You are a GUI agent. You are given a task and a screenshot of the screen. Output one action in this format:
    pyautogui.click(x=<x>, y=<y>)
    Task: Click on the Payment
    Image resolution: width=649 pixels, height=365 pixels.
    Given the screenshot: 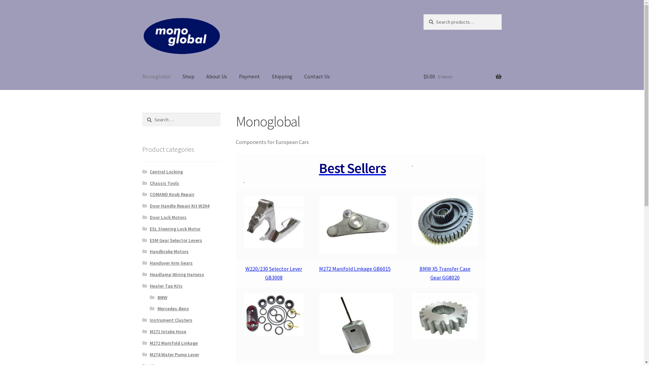 What is the action you would take?
    pyautogui.click(x=249, y=77)
    